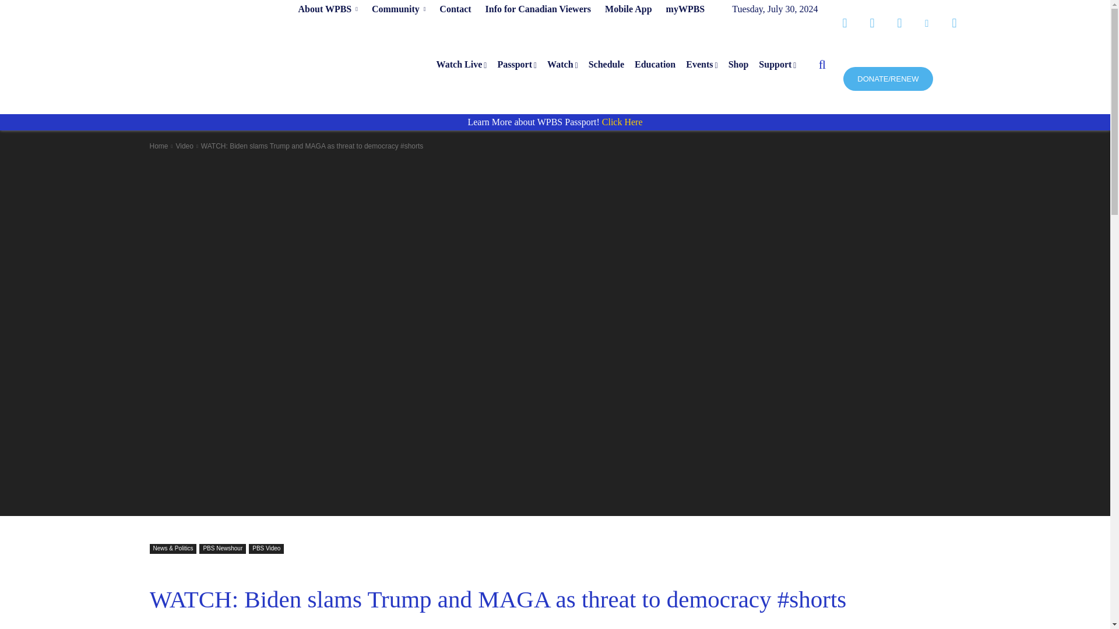 This screenshot has width=1119, height=629. I want to click on Vimeo, so click(927, 23).